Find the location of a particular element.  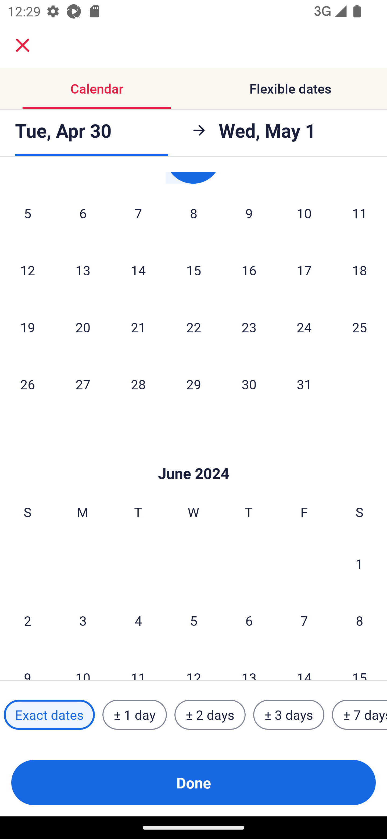

9 Thursday, May 9, 2024 is located at coordinates (249, 213).